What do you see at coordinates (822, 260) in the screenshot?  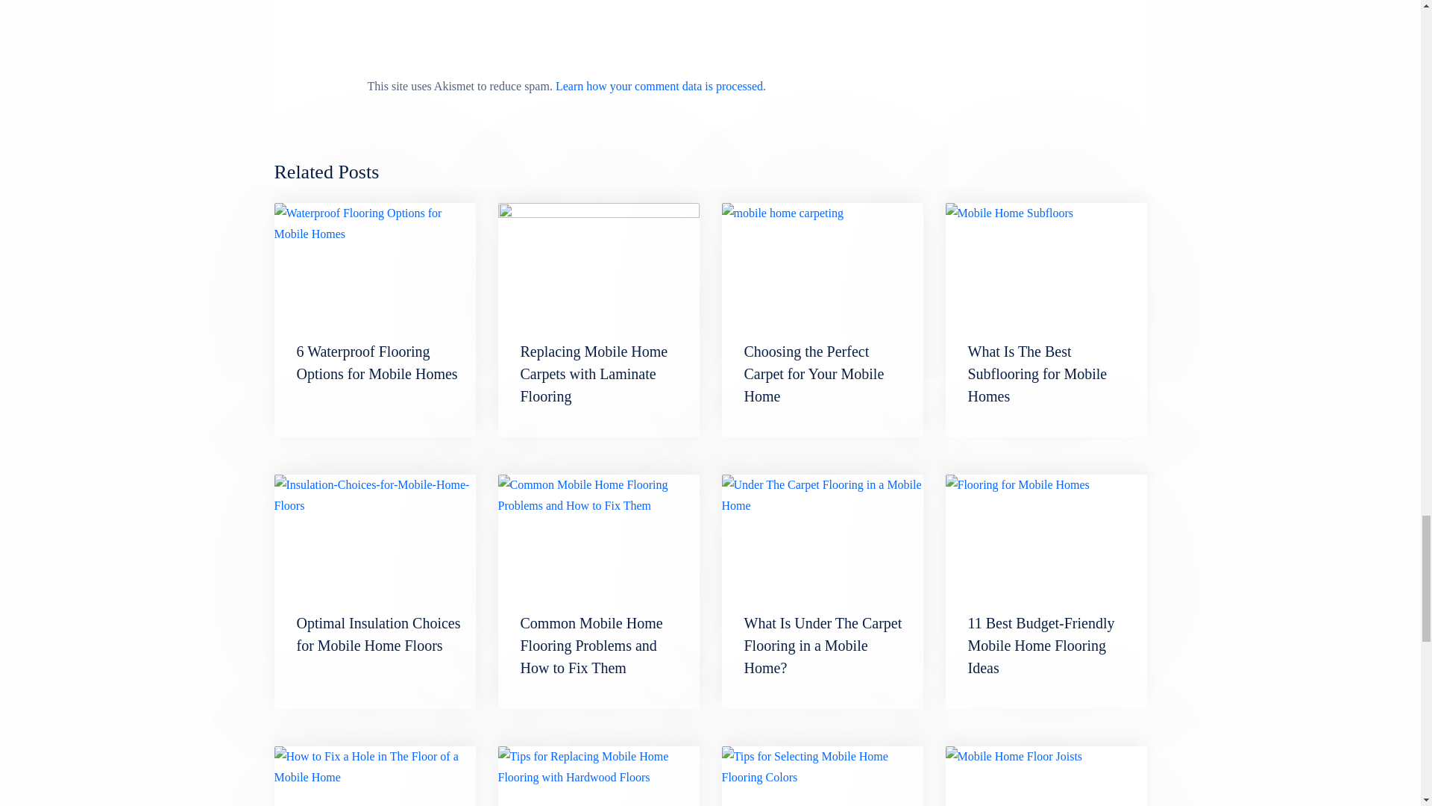 I see `Choosing the Perfect Carpet for Your Mobile Home` at bounding box center [822, 260].